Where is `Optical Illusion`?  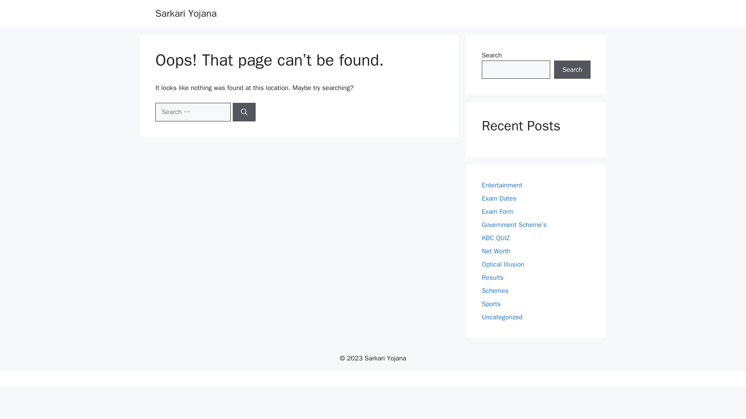 Optical Illusion is located at coordinates (503, 264).